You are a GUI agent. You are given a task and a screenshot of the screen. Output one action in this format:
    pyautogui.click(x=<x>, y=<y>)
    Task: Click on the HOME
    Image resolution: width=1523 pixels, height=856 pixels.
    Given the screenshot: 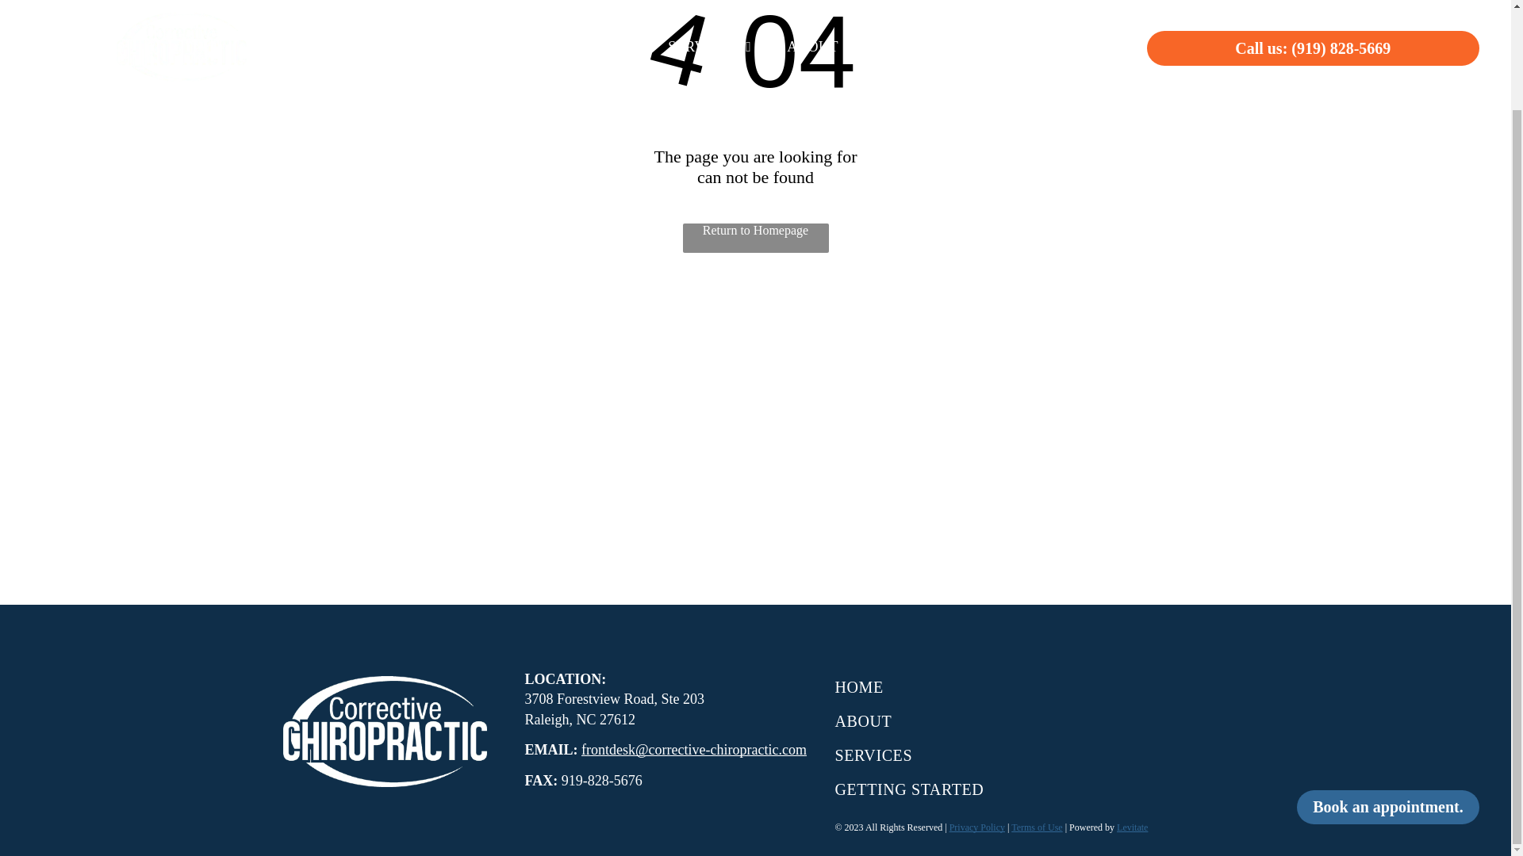 What is the action you would take?
    pyautogui.click(x=987, y=686)
    